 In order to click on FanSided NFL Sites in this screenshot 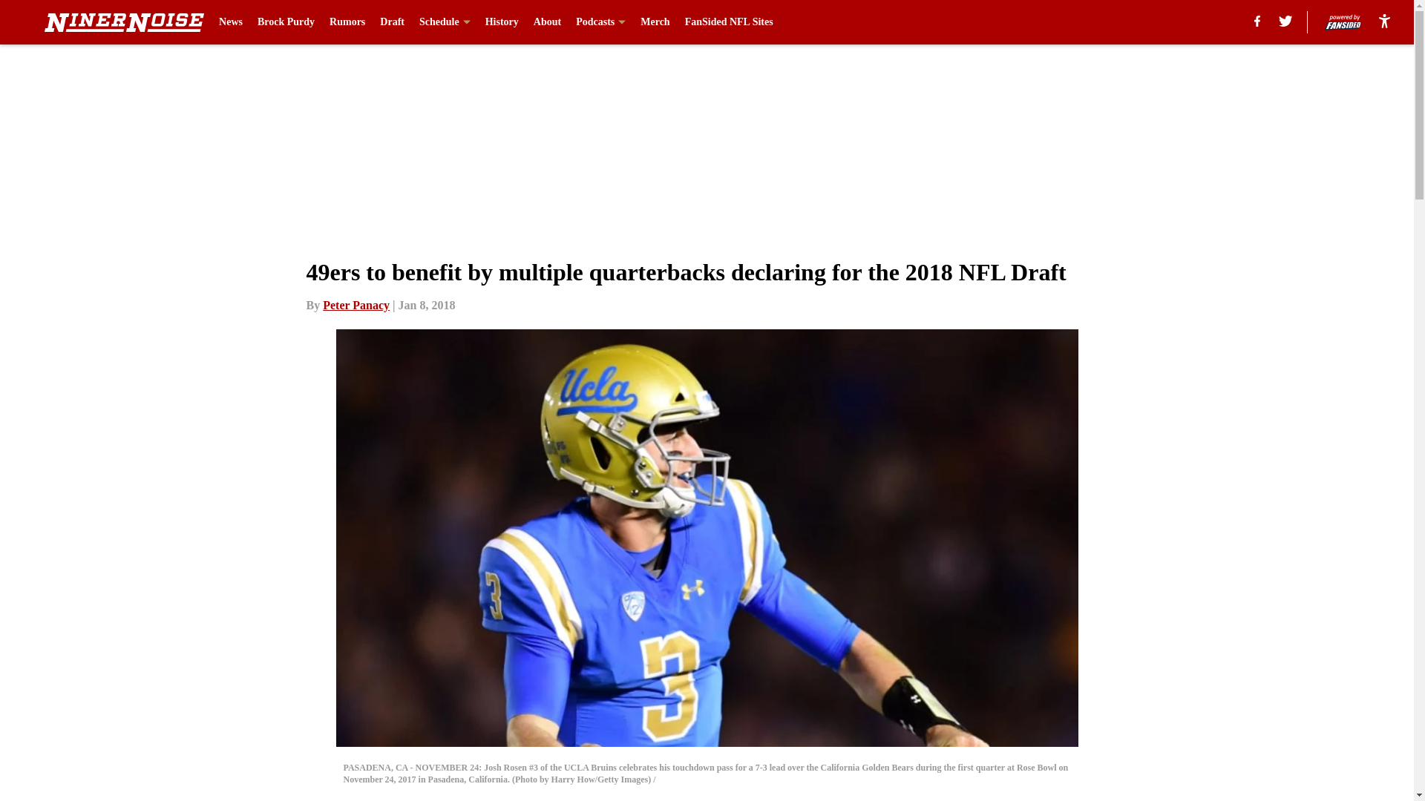, I will do `click(729, 22)`.